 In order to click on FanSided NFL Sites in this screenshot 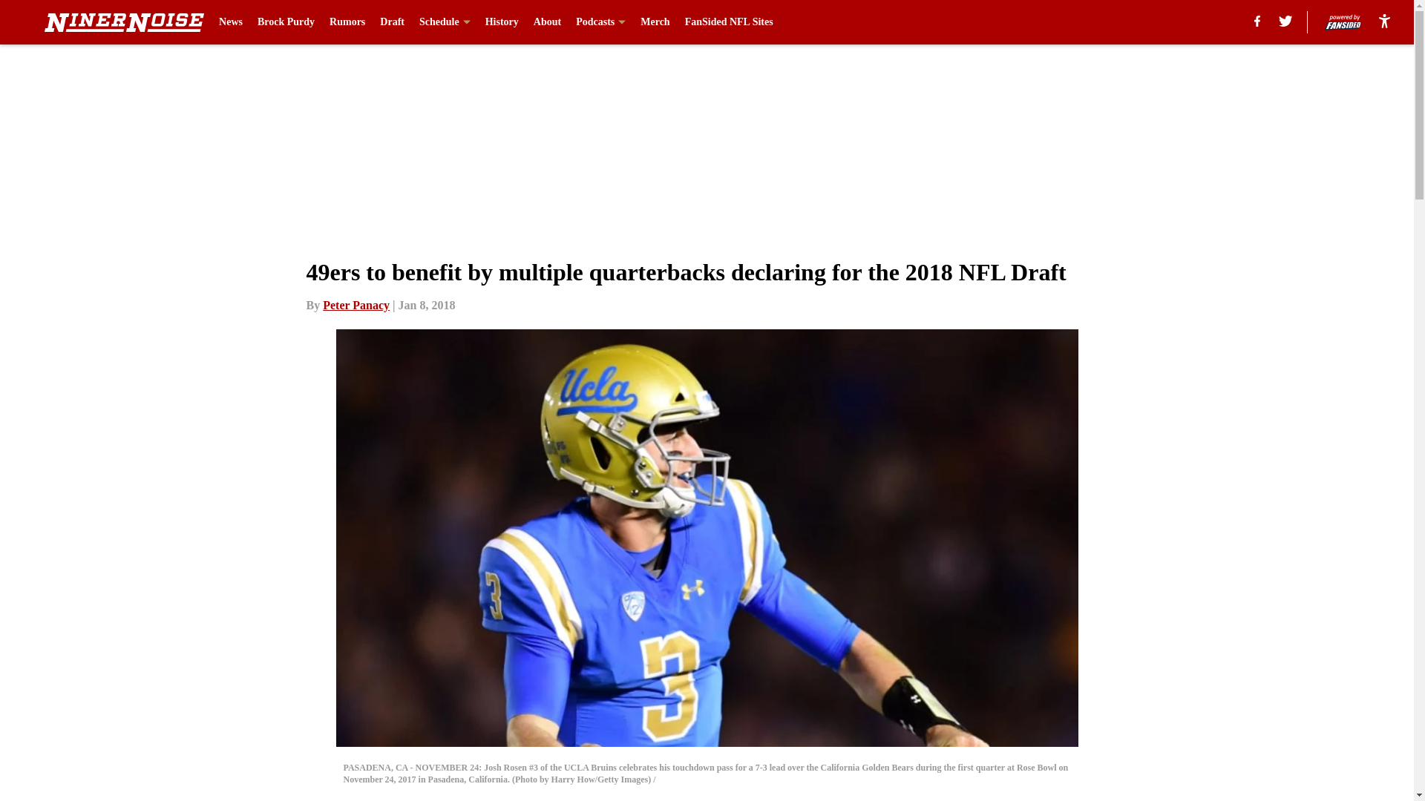, I will do `click(729, 22)`.